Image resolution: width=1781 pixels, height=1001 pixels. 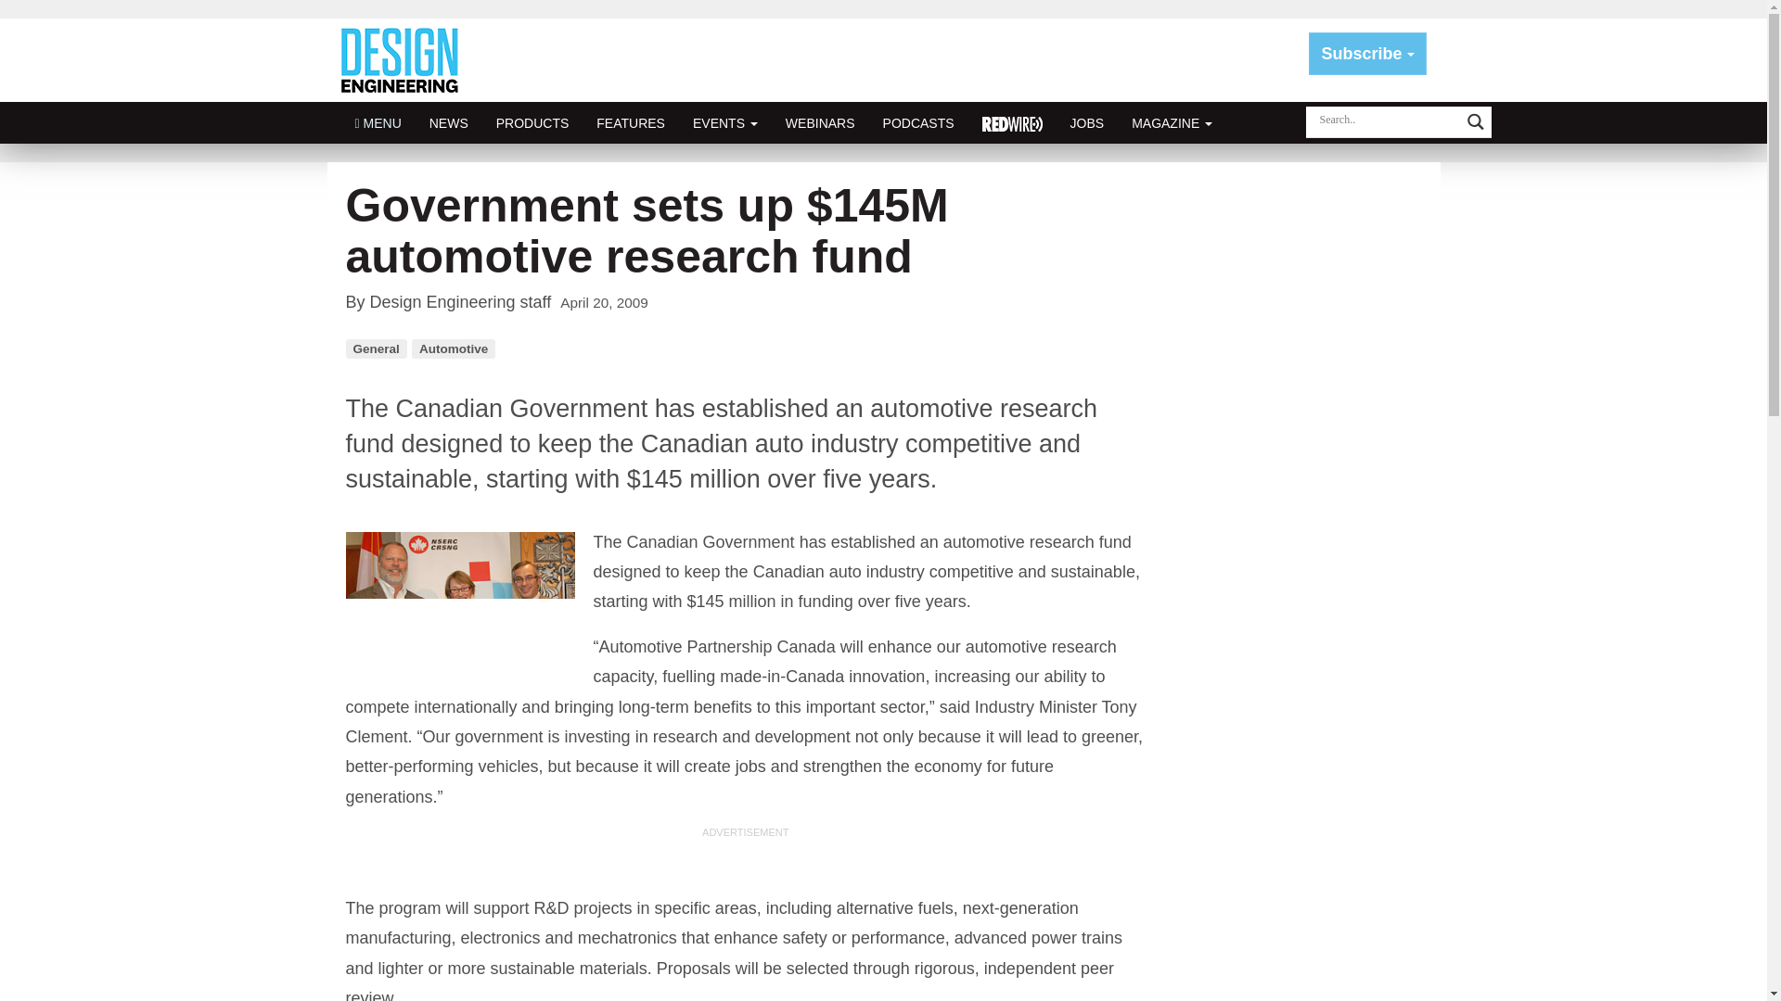 What do you see at coordinates (630, 122) in the screenshot?
I see `FEATURES` at bounding box center [630, 122].